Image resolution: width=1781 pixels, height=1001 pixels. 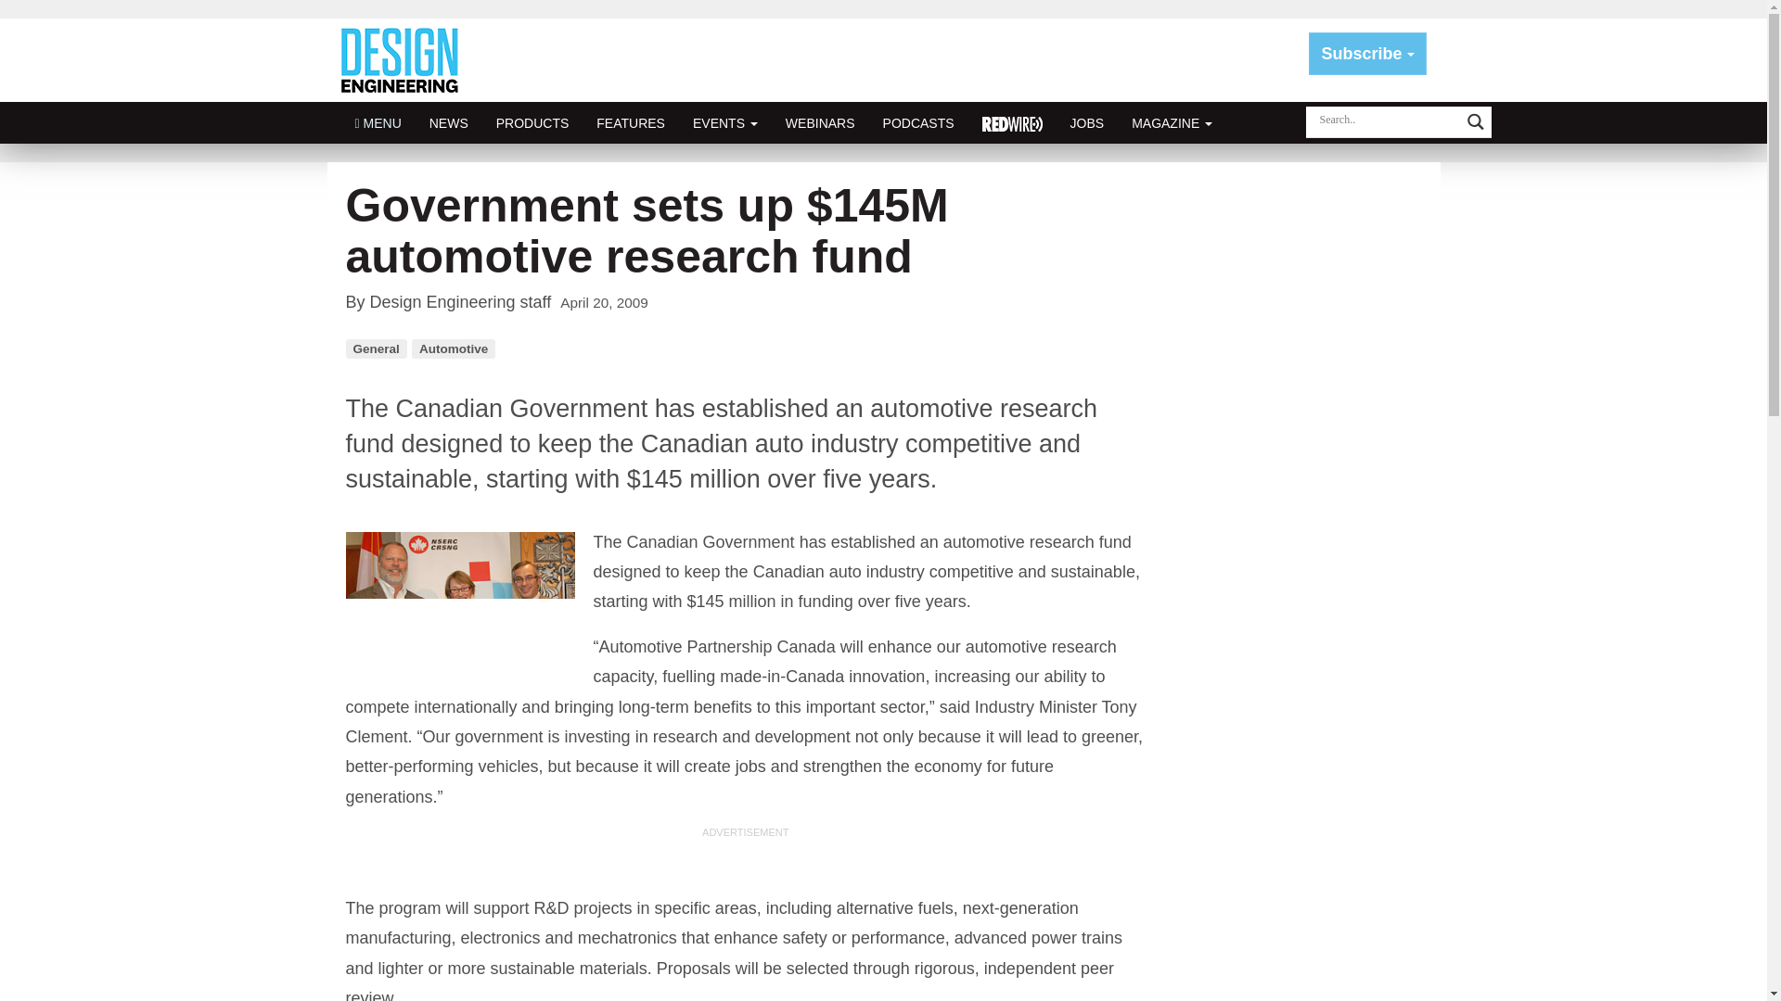 What do you see at coordinates (630, 122) in the screenshot?
I see `FEATURES` at bounding box center [630, 122].